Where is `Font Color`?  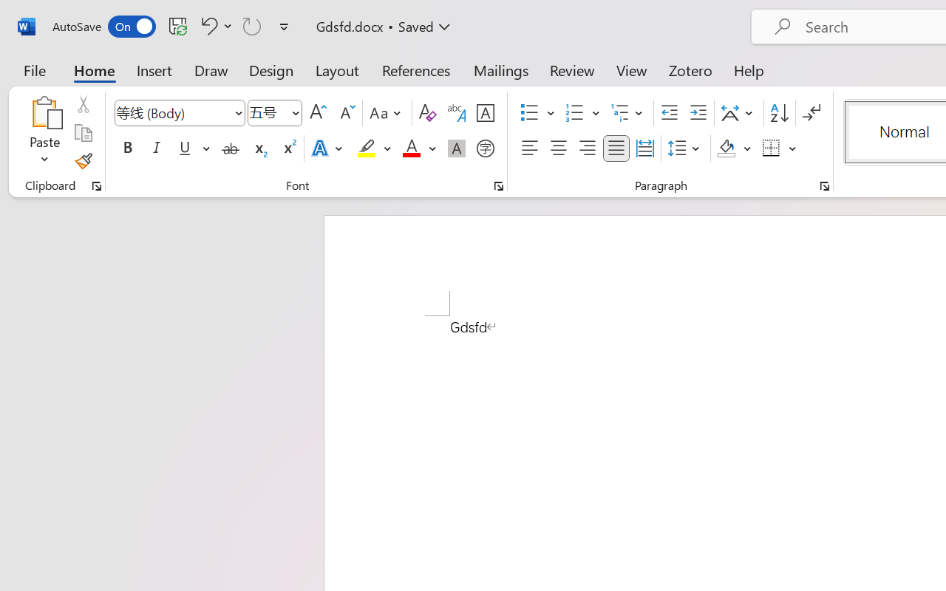
Font Color is located at coordinates (419, 148).